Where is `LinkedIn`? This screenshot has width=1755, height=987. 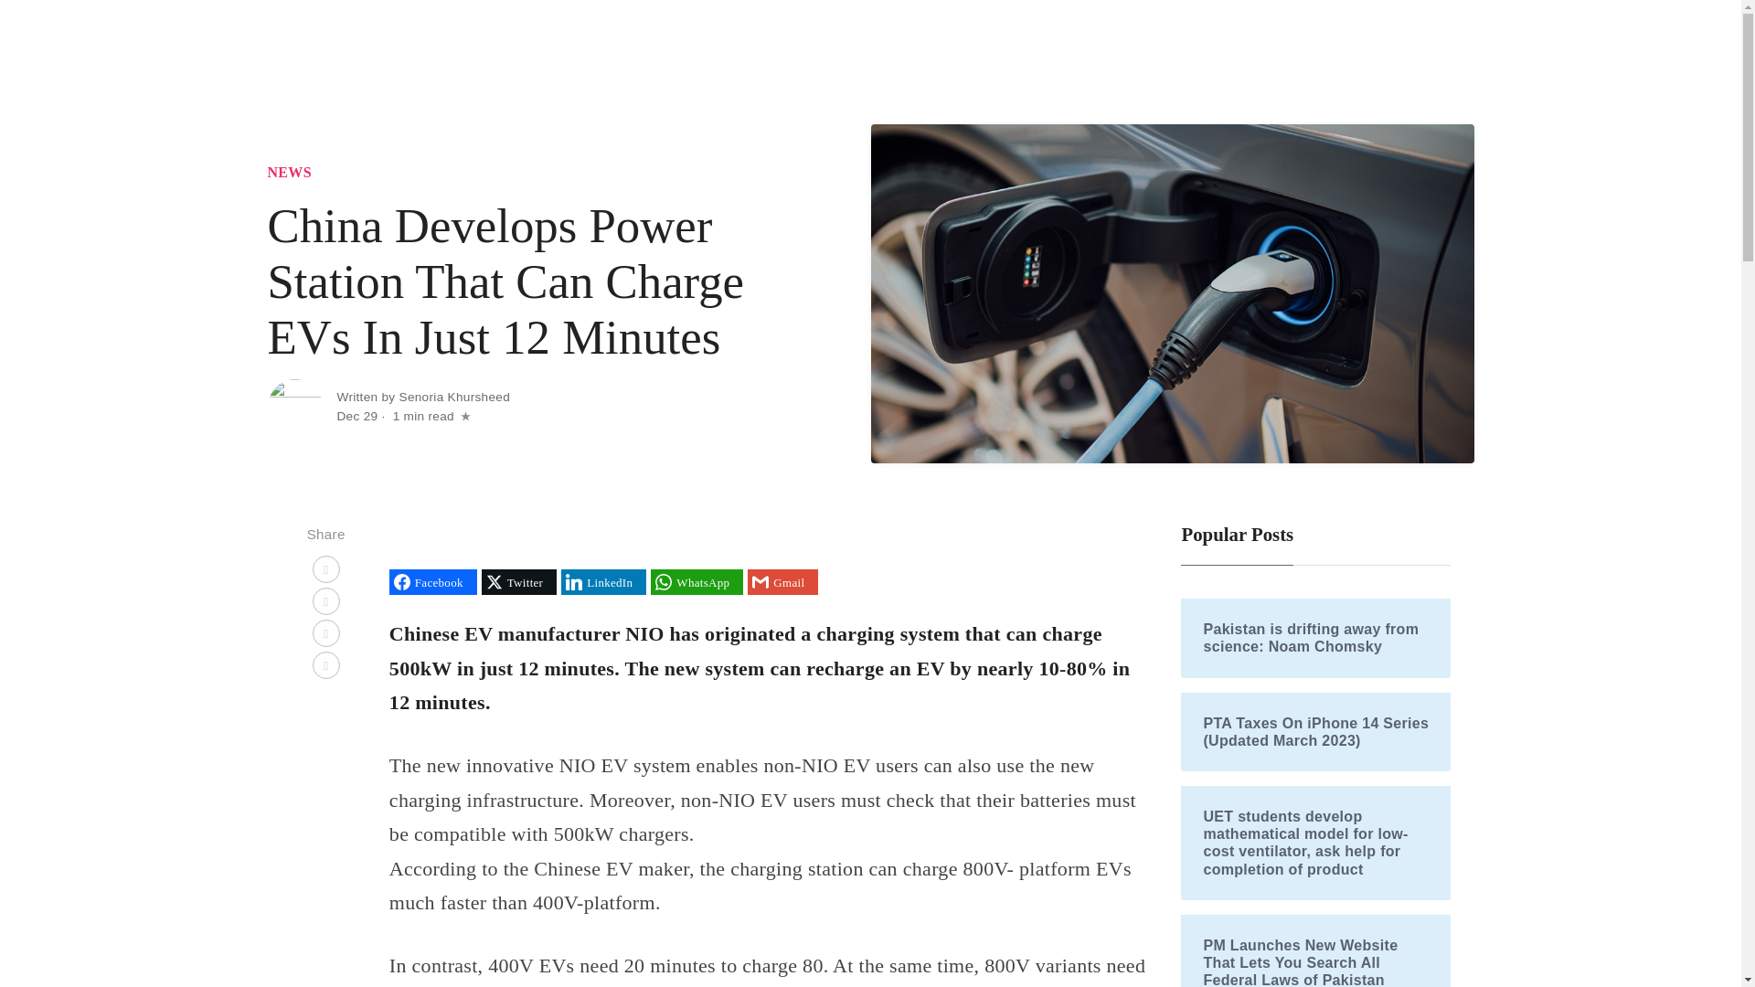 LinkedIn is located at coordinates (603, 582).